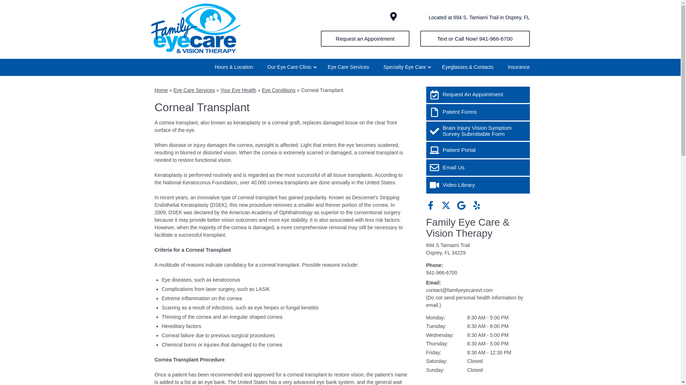  I want to click on Text or Call Now! 941-966-6700, so click(474, 38).